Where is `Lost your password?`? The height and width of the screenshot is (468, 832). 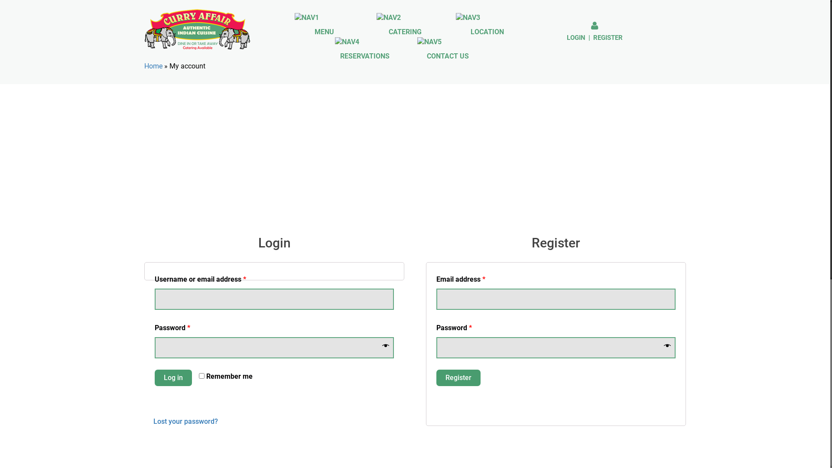
Lost your password? is located at coordinates (185, 421).